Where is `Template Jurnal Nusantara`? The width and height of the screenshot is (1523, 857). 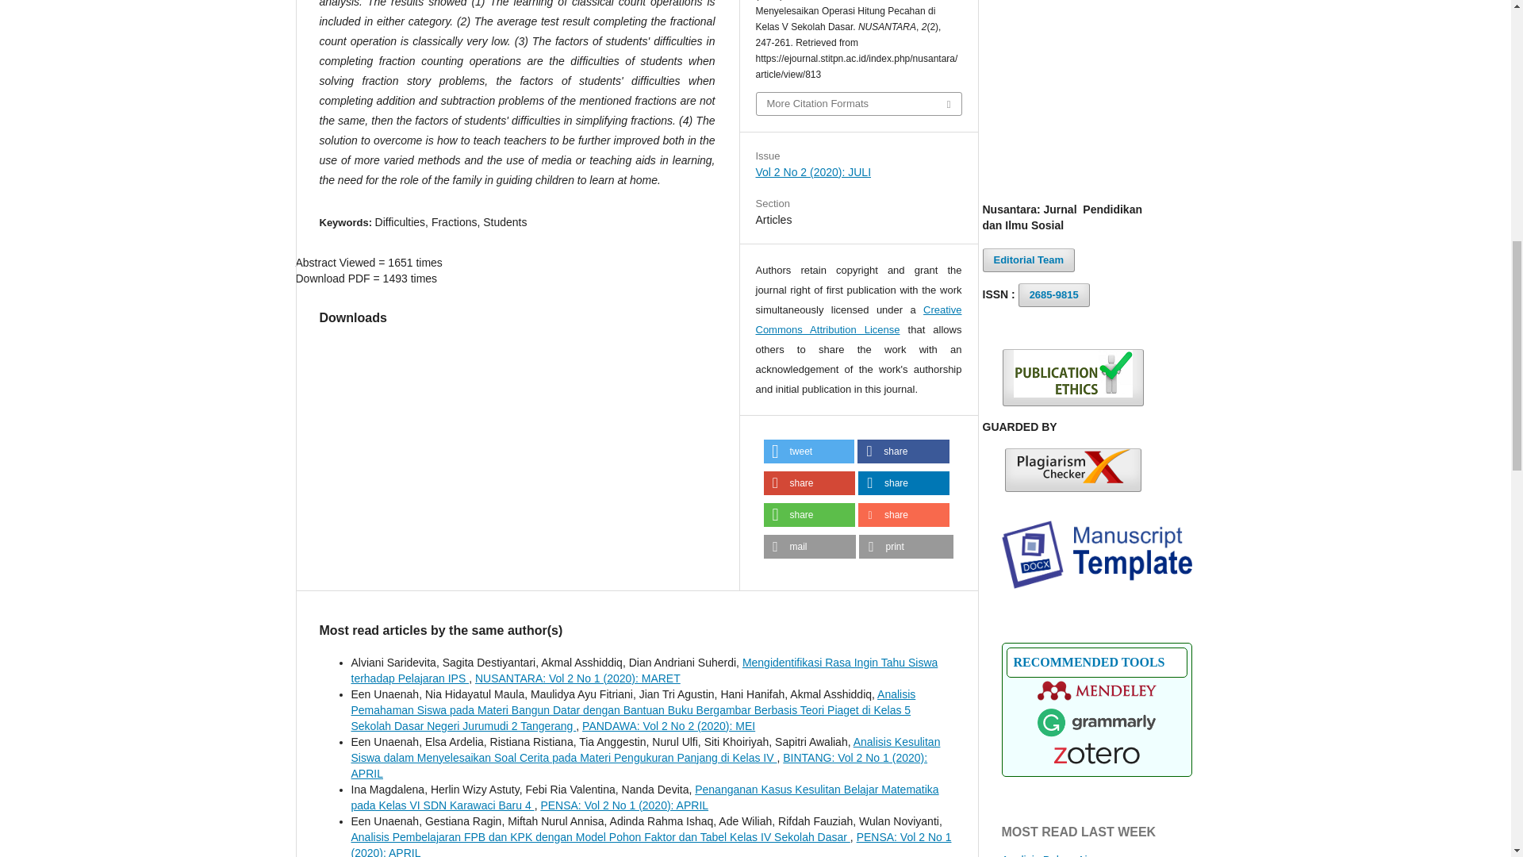 Template Jurnal Nusantara is located at coordinates (1095, 585).